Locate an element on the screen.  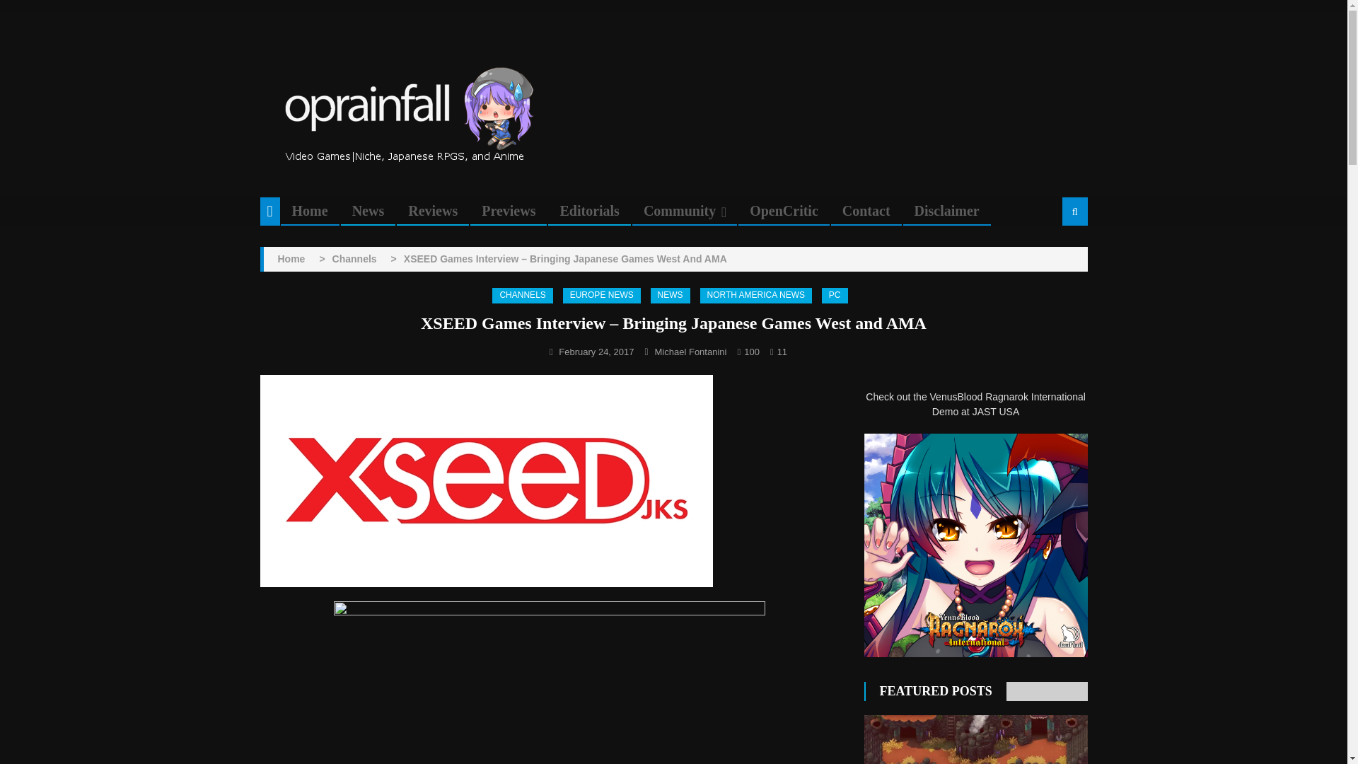
Disclaimer is located at coordinates (946, 211).